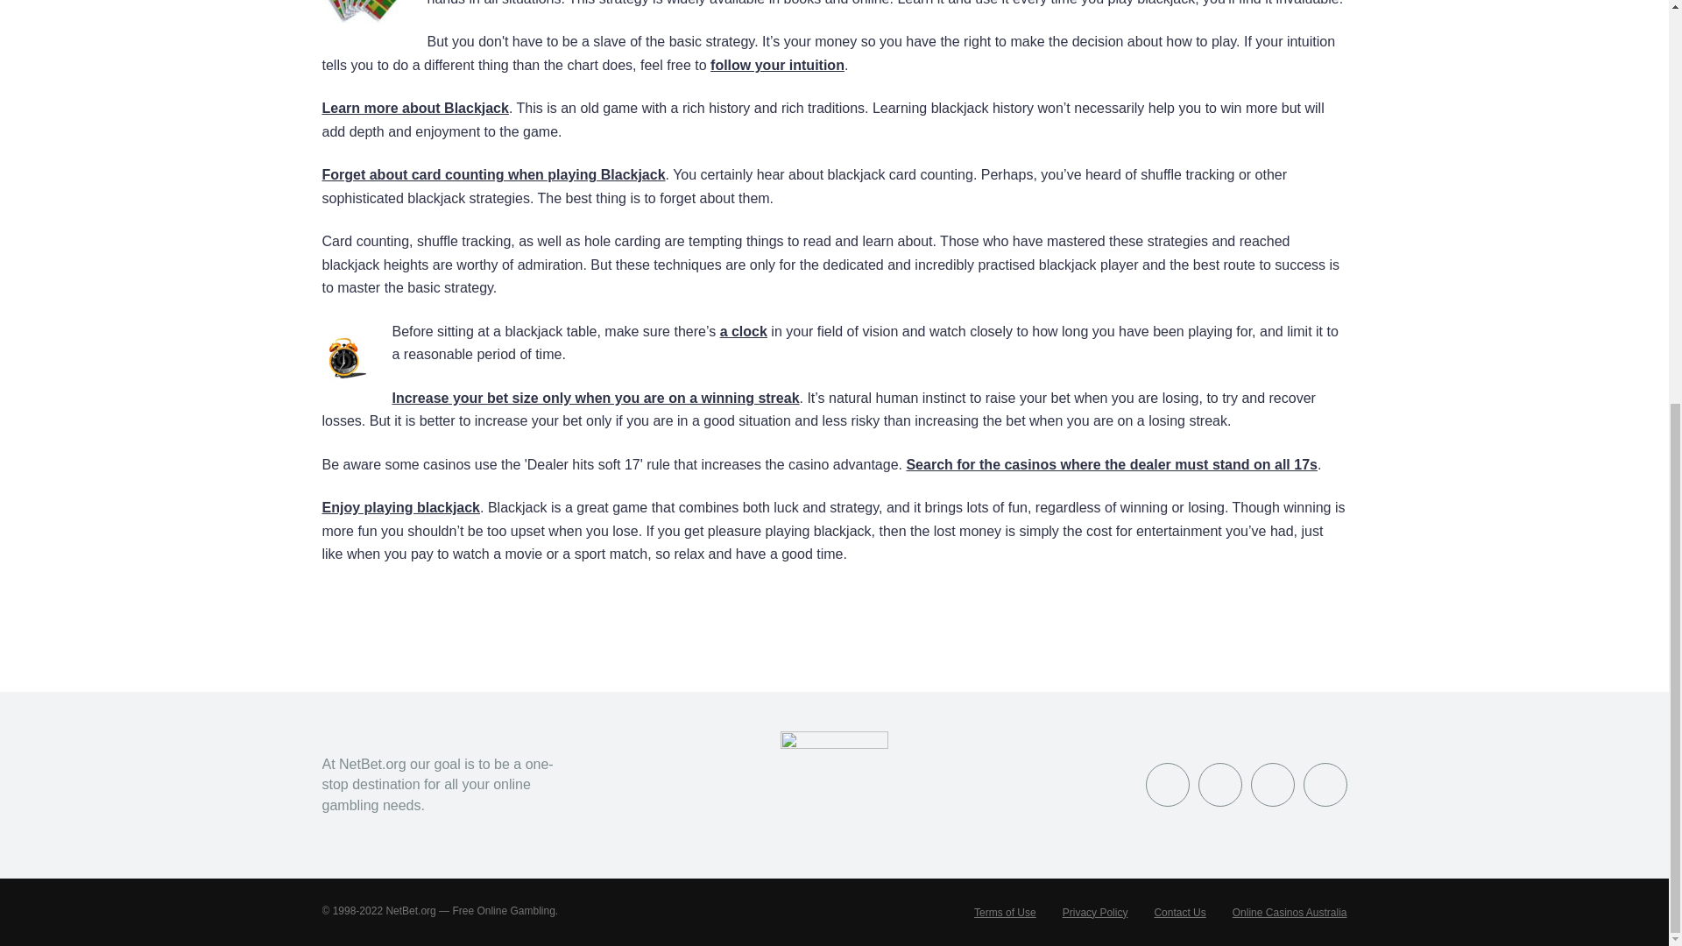  What do you see at coordinates (1004, 912) in the screenshot?
I see `Terms of Use` at bounding box center [1004, 912].